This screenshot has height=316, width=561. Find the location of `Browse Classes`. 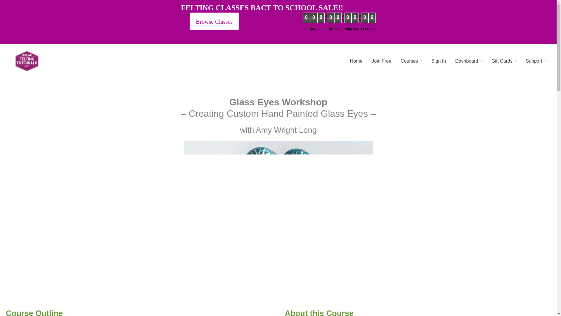

Browse Classes is located at coordinates (210, 16).